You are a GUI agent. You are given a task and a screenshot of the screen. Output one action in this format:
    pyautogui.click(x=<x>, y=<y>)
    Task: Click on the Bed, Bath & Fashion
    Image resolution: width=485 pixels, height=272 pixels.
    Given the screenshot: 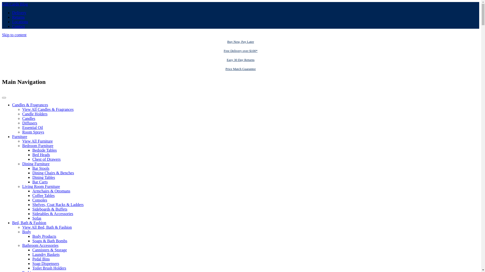 What is the action you would take?
    pyautogui.click(x=29, y=223)
    